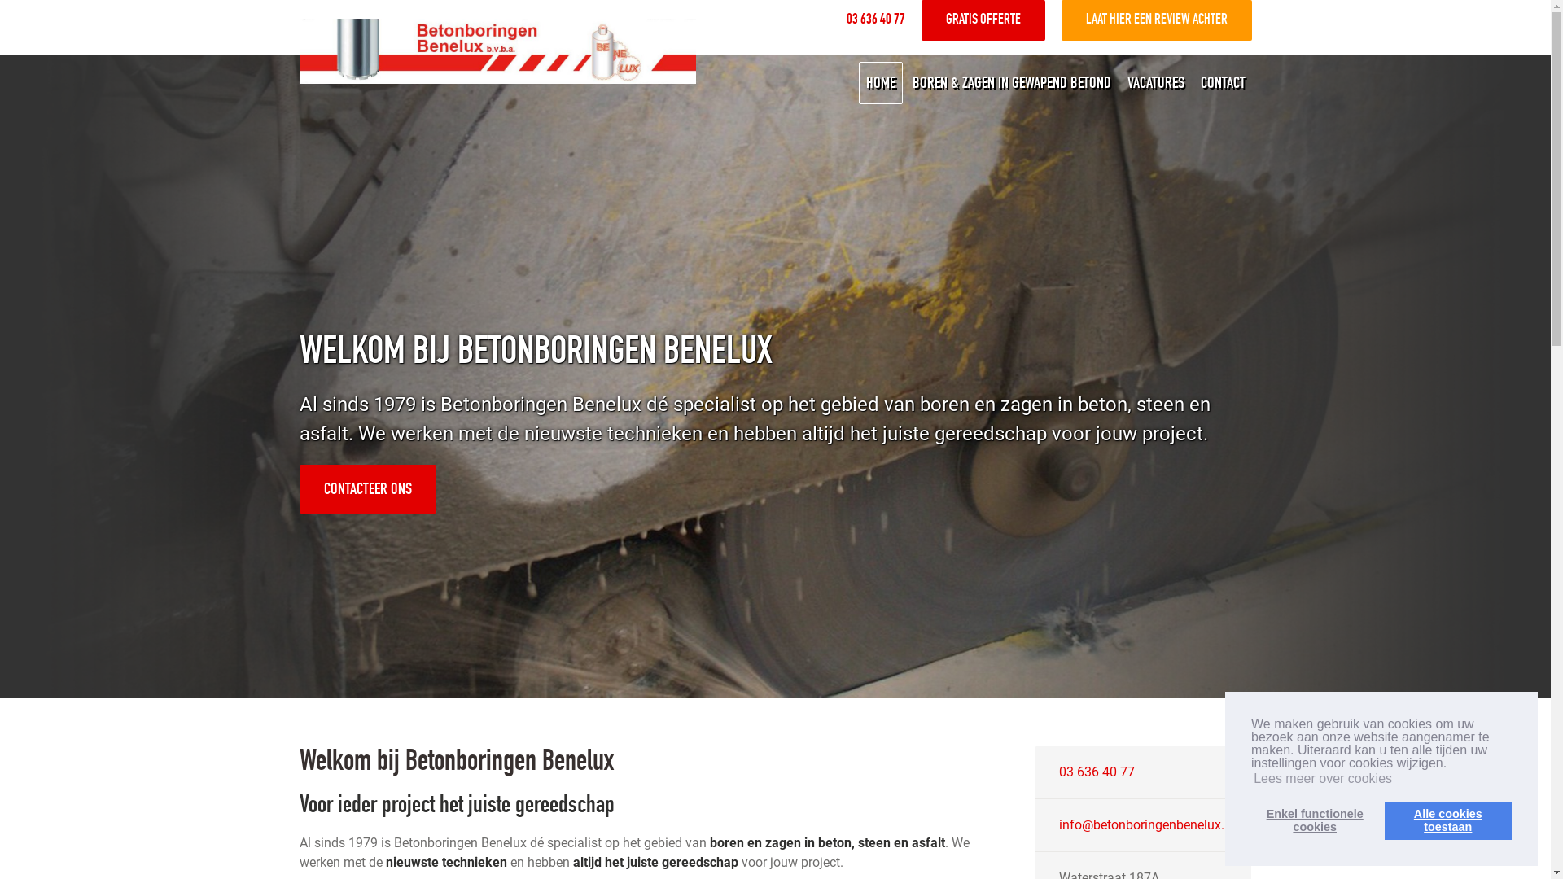 Image resolution: width=1563 pixels, height=879 pixels. What do you see at coordinates (1149, 825) in the screenshot?
I see `info@betonboringenbenelux.be` at bounding box center [1149, 825].